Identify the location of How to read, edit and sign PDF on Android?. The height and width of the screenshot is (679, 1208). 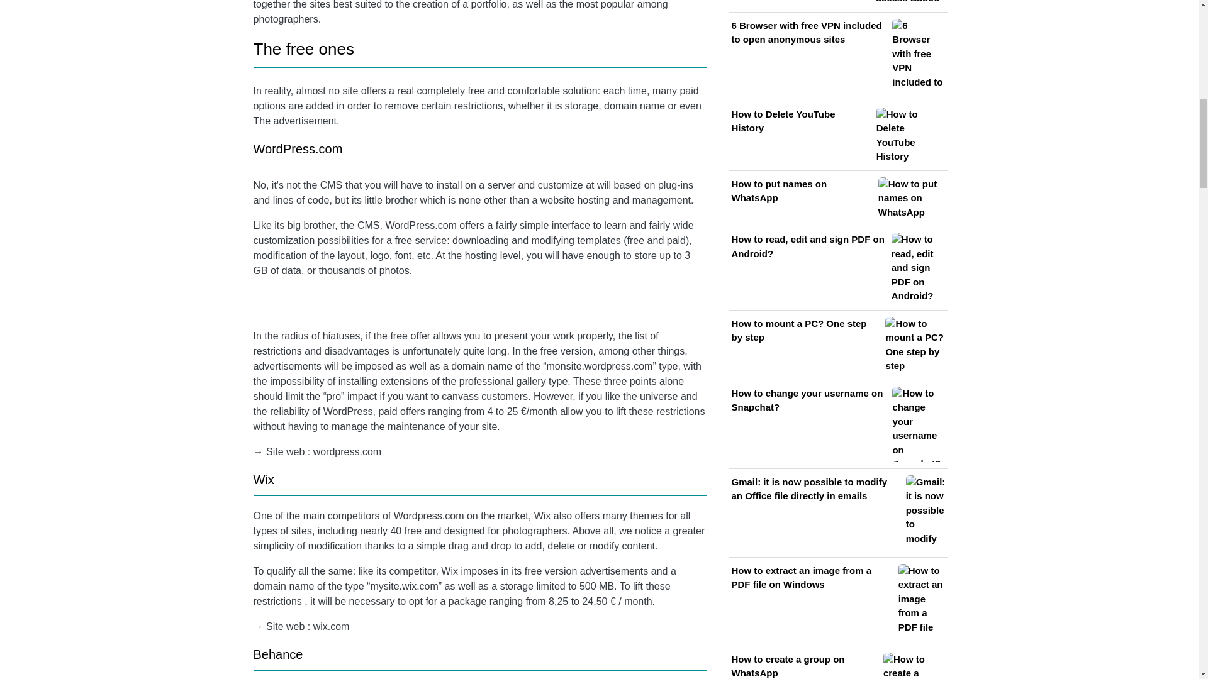
(837, 268).